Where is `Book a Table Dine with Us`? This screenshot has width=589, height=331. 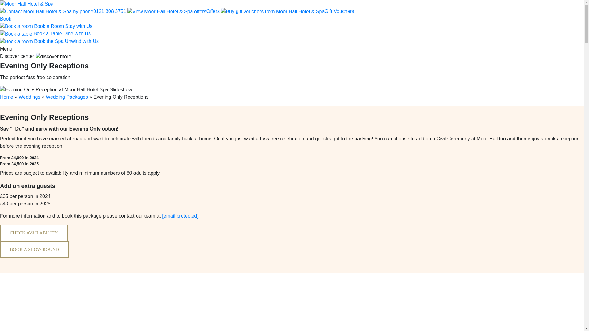
Book a Table Dine with Us is located at coordinates (45, 33).